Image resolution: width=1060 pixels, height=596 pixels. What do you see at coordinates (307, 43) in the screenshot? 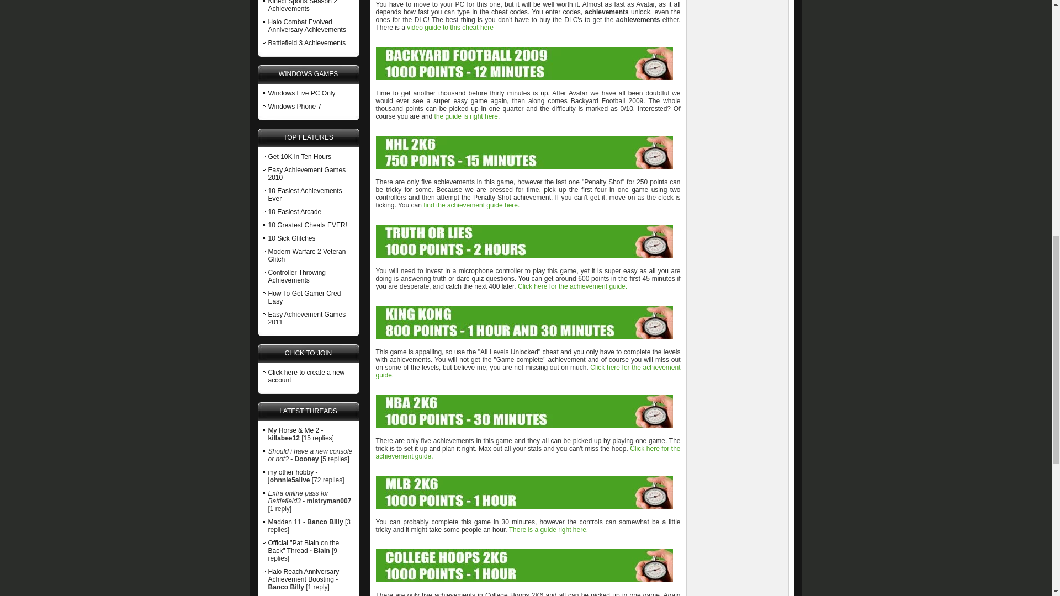
I see `Battlefield 3 Achievements` at bounding box center [307, 43].